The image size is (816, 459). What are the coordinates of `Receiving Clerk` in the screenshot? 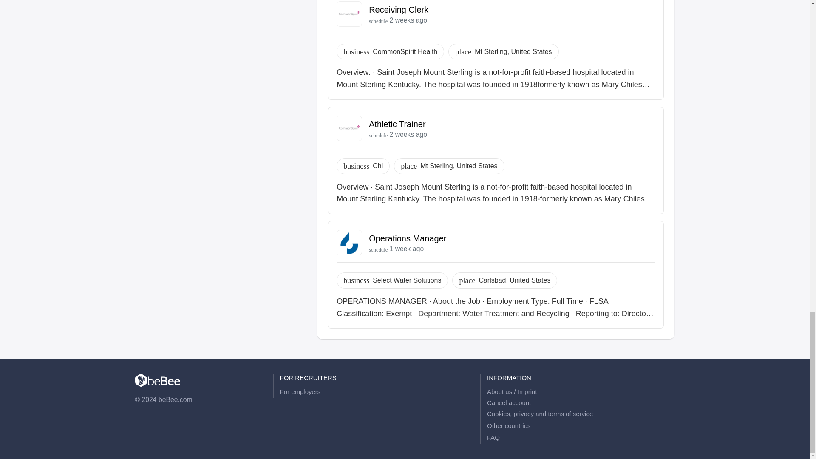 It's located at (399, 9).